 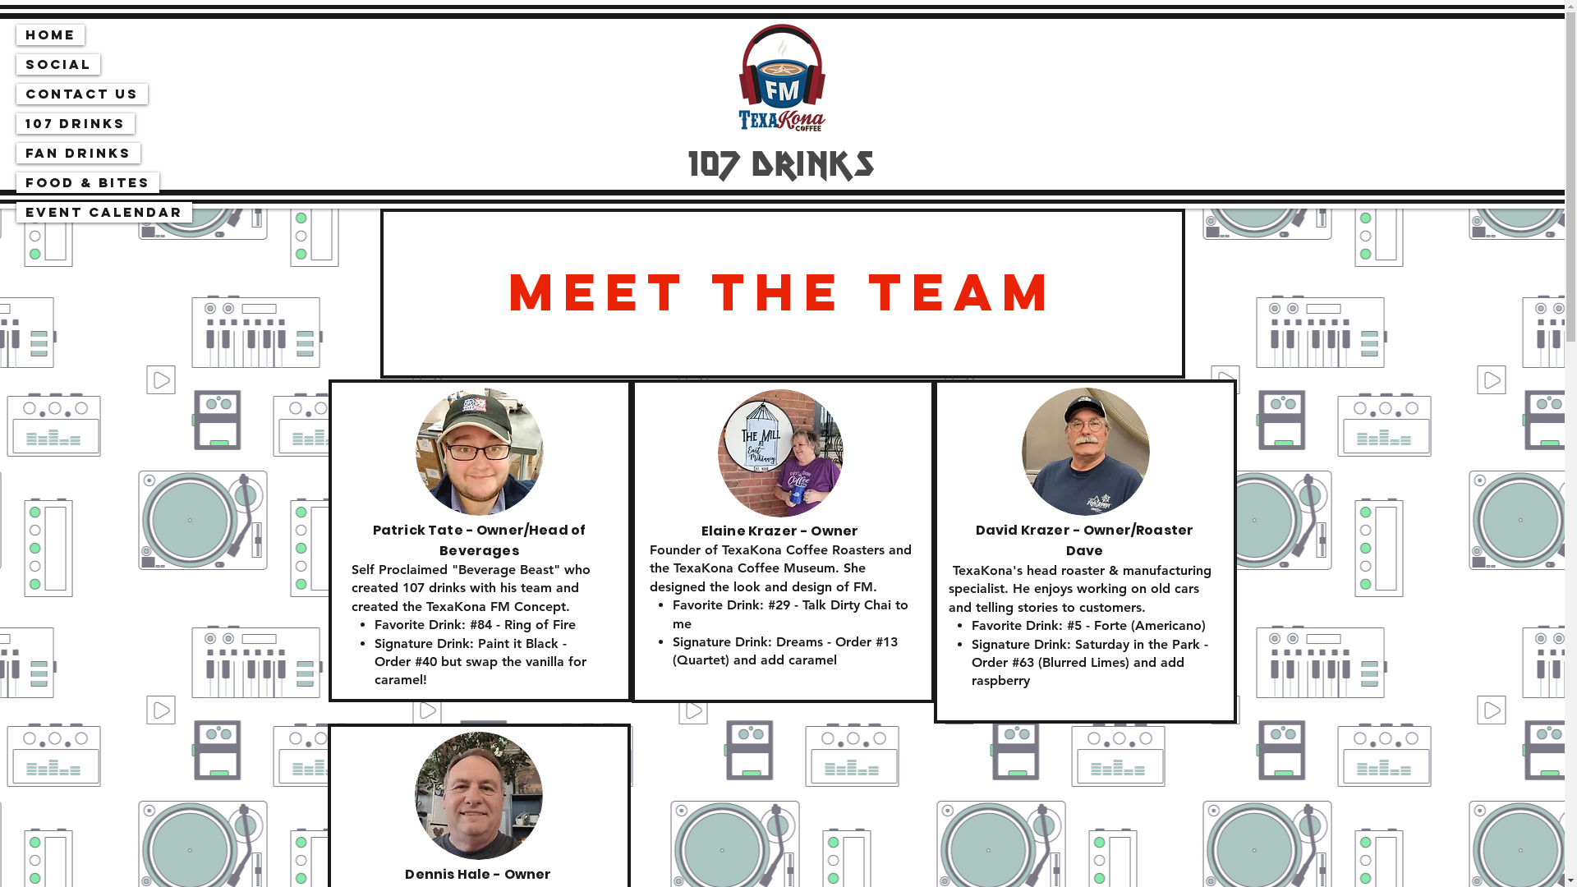 I want to click on Home, so click(x=51, y=34).